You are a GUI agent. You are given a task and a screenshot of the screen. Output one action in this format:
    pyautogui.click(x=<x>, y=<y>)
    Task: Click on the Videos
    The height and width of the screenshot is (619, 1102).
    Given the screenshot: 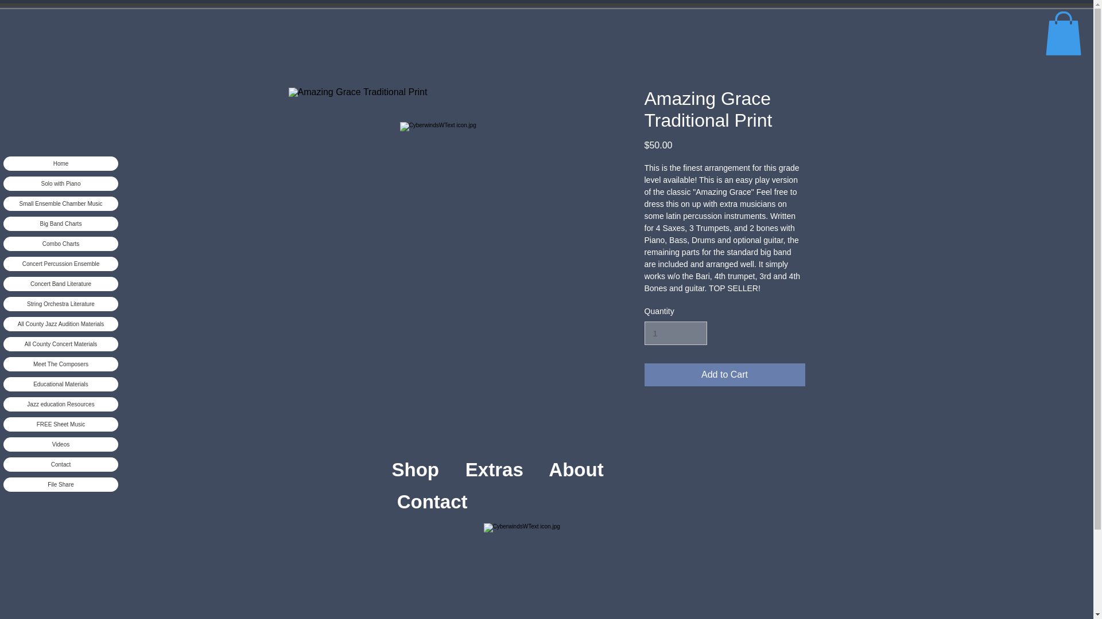 What is the action you would take?
    pyautogui.click(x=60, y=444)
    